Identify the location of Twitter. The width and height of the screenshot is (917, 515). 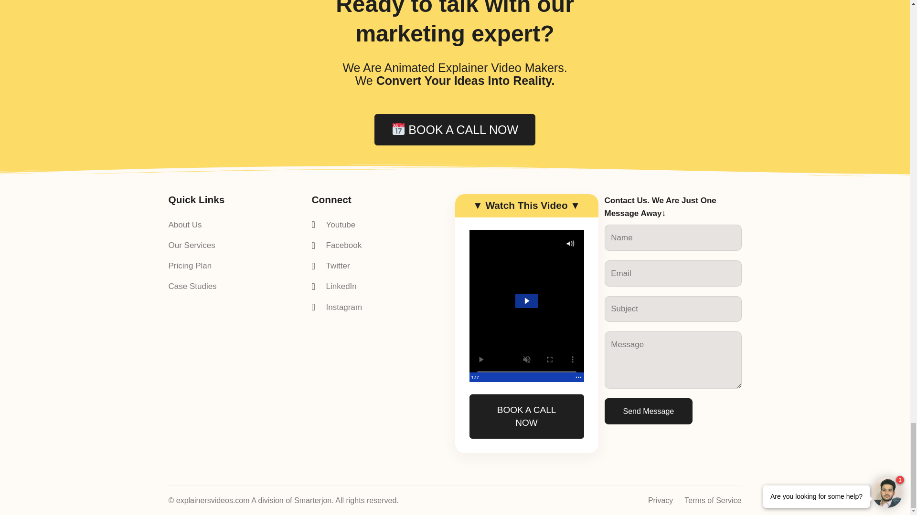
(337, 266).